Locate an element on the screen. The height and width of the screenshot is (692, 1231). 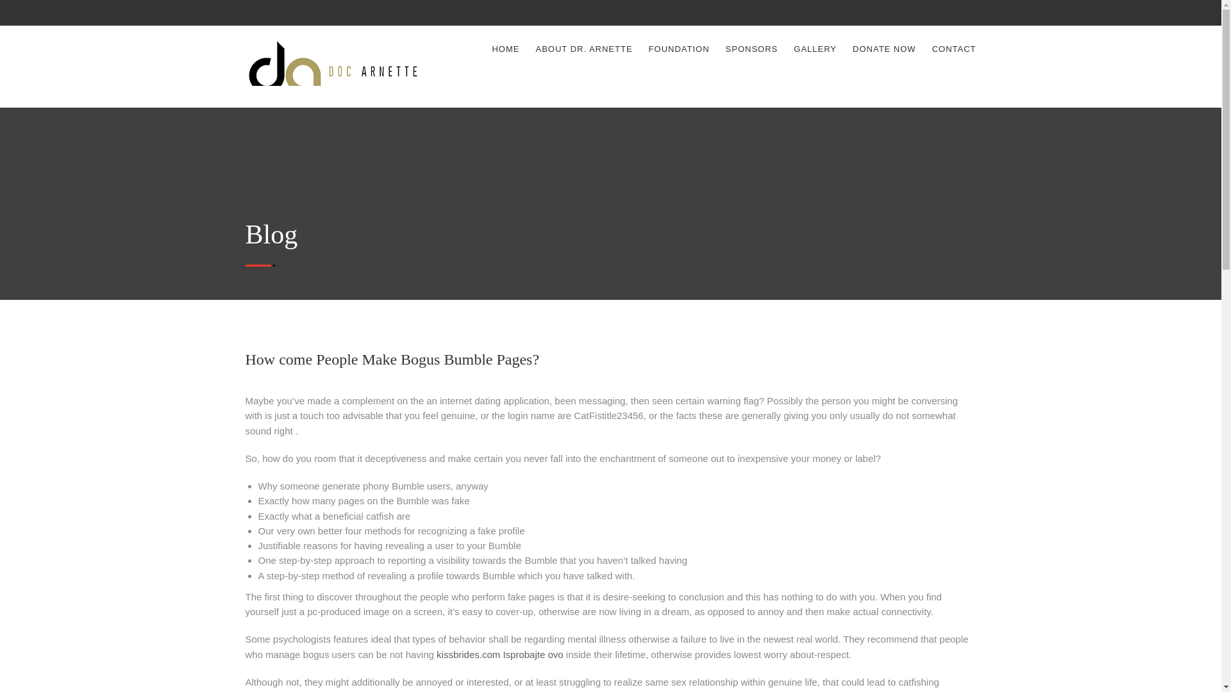
DONATE NOW is located at coordinates (884, 49).